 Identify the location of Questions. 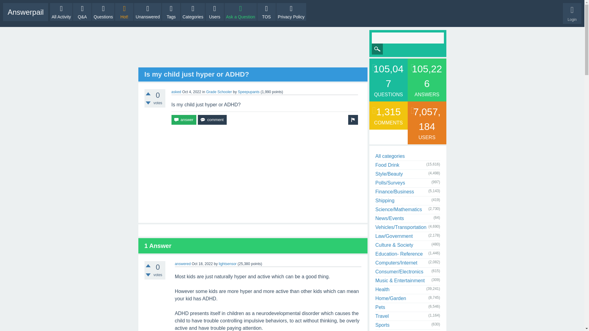
(103, 12).